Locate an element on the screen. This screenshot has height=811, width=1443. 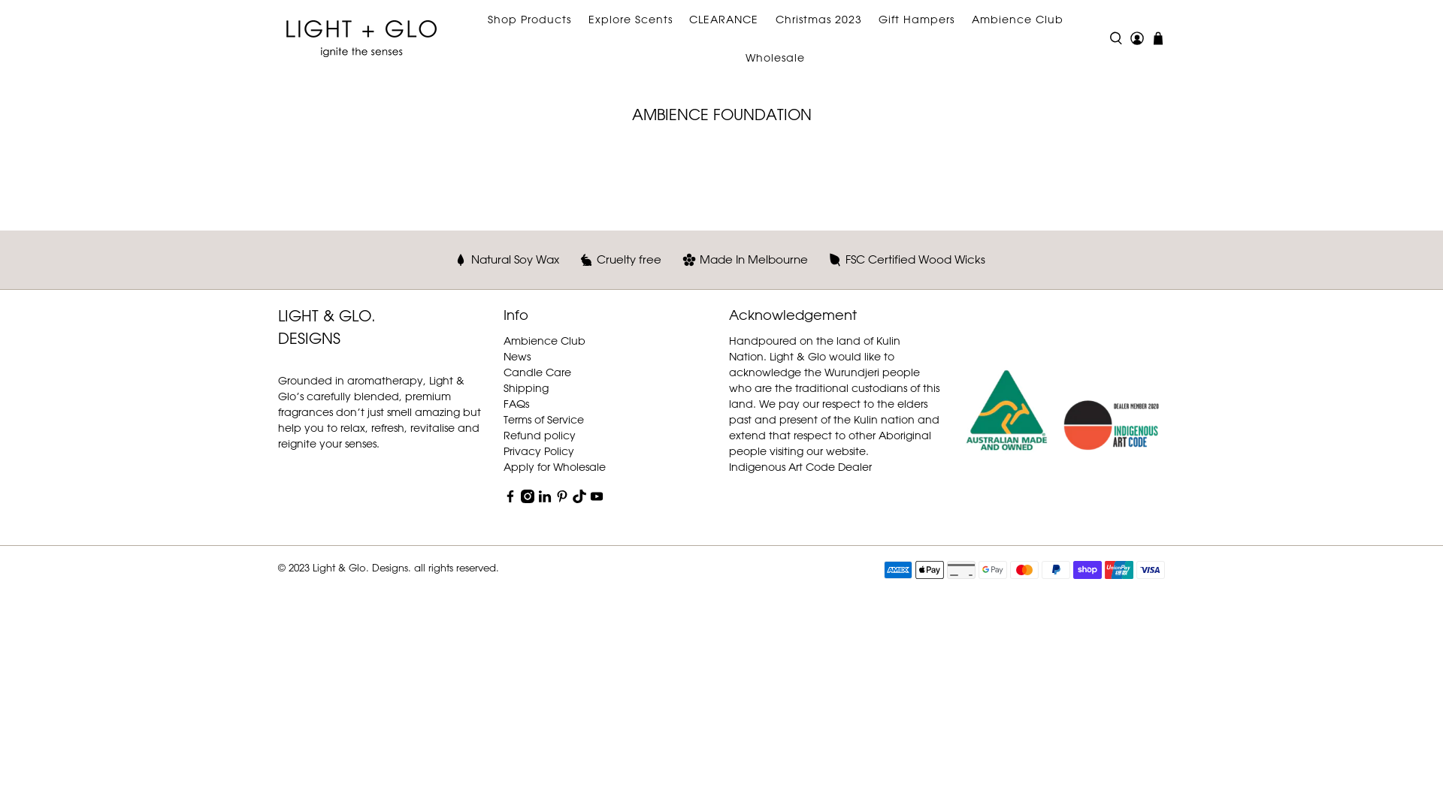
FAQs is located at coordinates (516, 402).